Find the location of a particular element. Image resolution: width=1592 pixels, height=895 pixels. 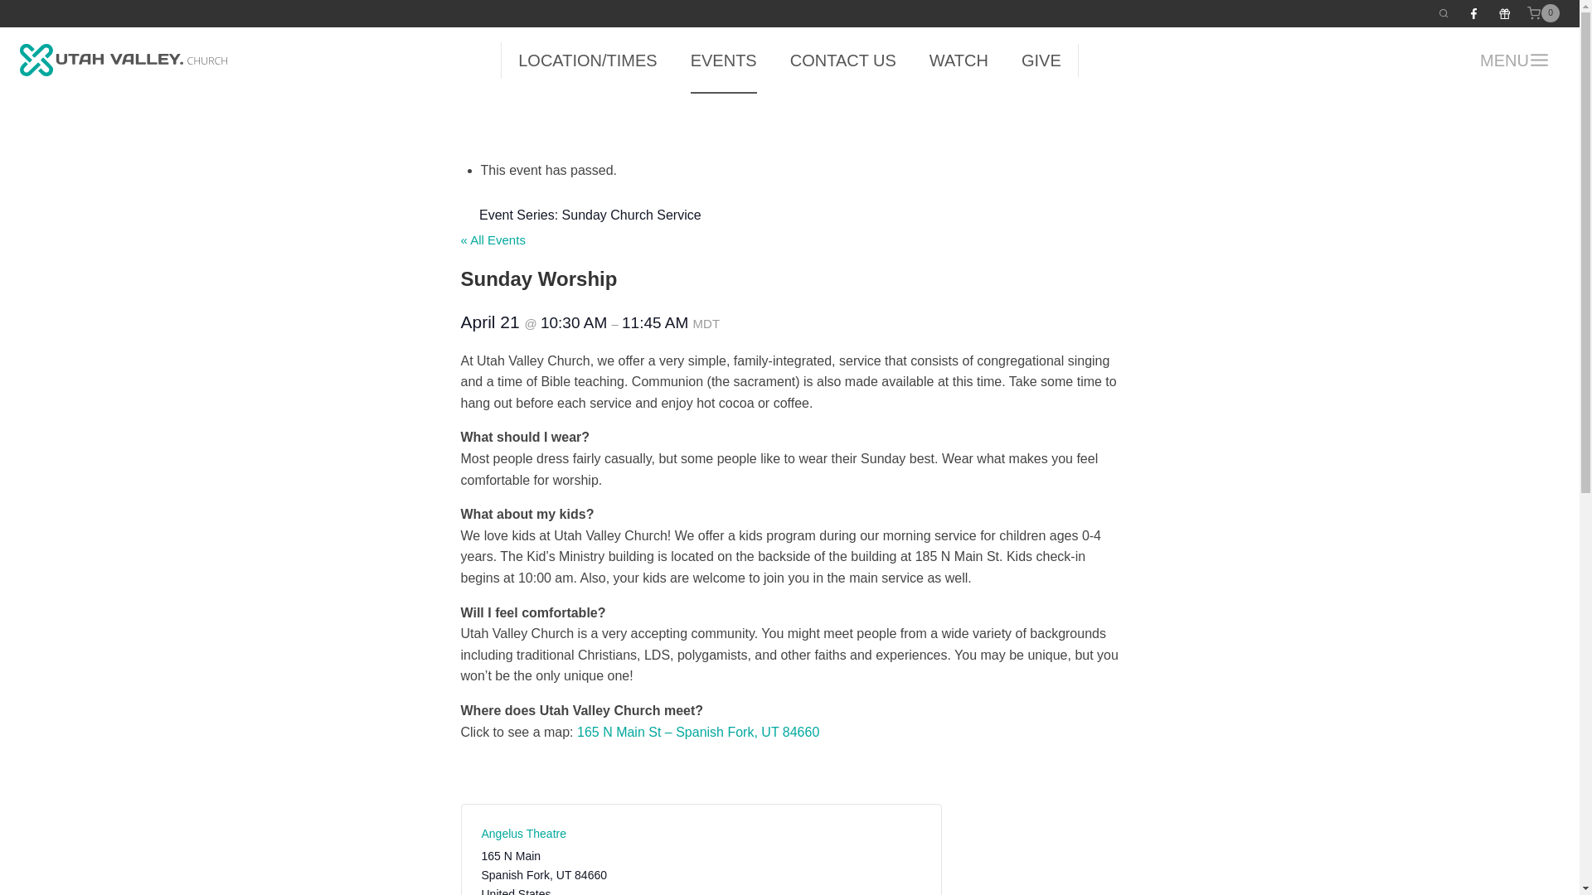

WATCH is located at coordinates (959, 60).